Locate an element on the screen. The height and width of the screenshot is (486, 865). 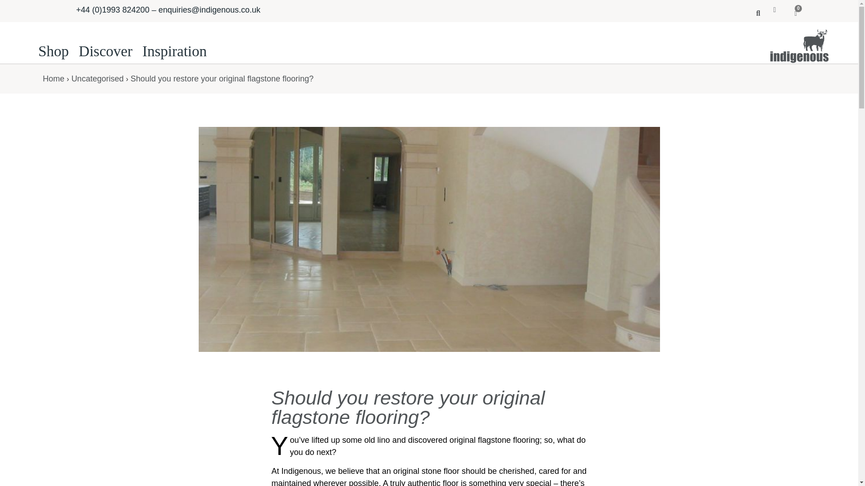
Uncategorised is located at coordinates (97, 78).